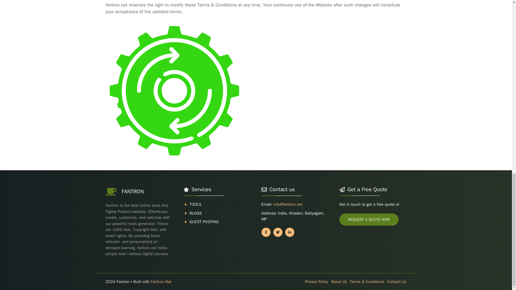 This screenshot has width=516, height=290. What do you see at coordinates (195, 204) in the screenshot?
I see `TOOLS` at bounding box center [195, 204].